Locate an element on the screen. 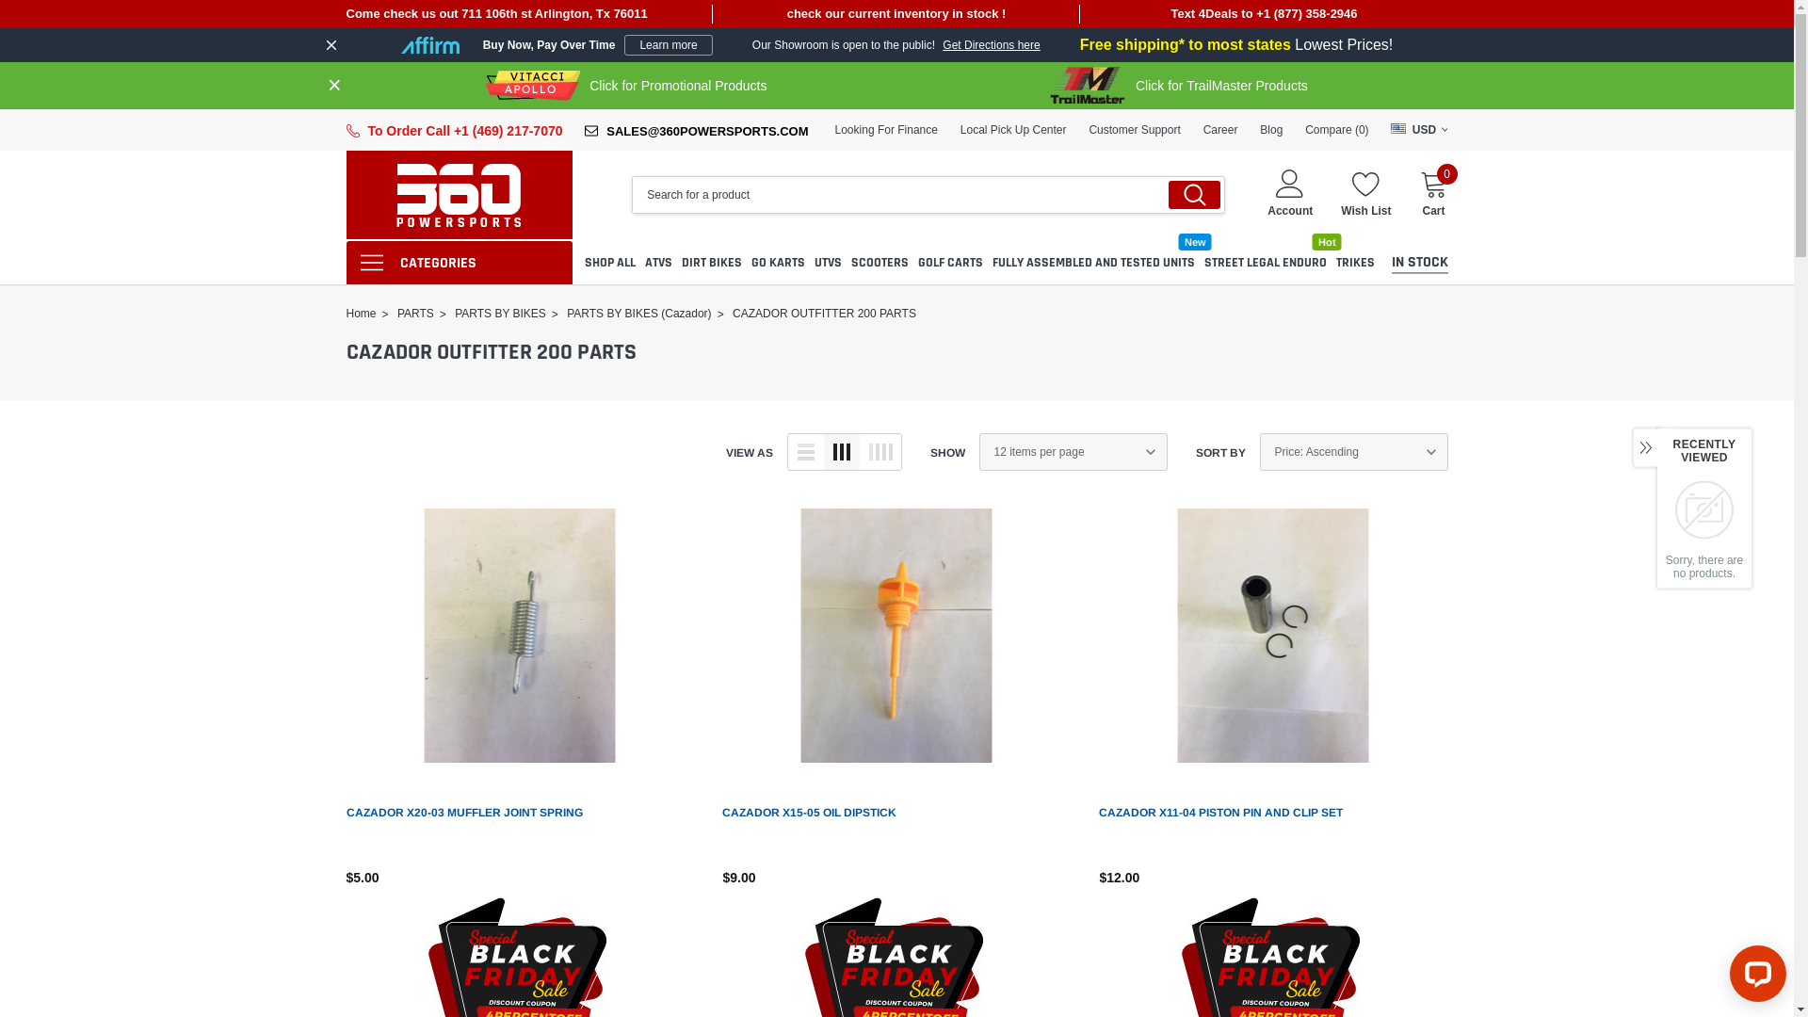 Image resolution: width=1808 pixels, height=1017 pixels. CAZADOR X15-05 OIL DIPSTICK is located at coordinates (896, 636).